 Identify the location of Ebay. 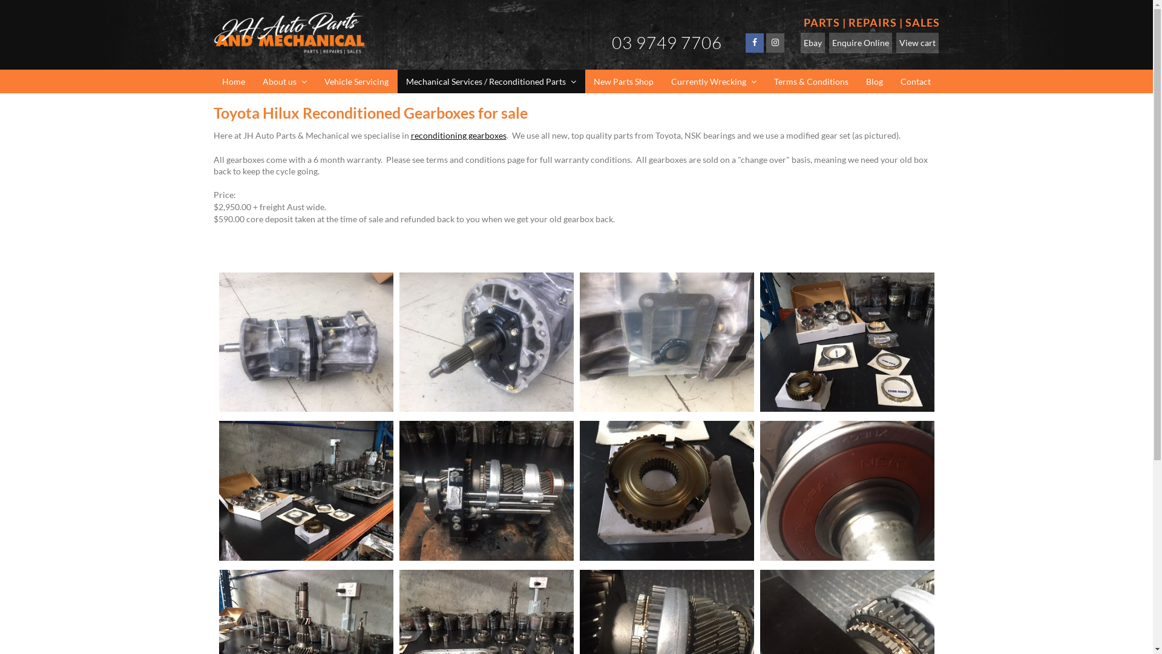
(812, 43).